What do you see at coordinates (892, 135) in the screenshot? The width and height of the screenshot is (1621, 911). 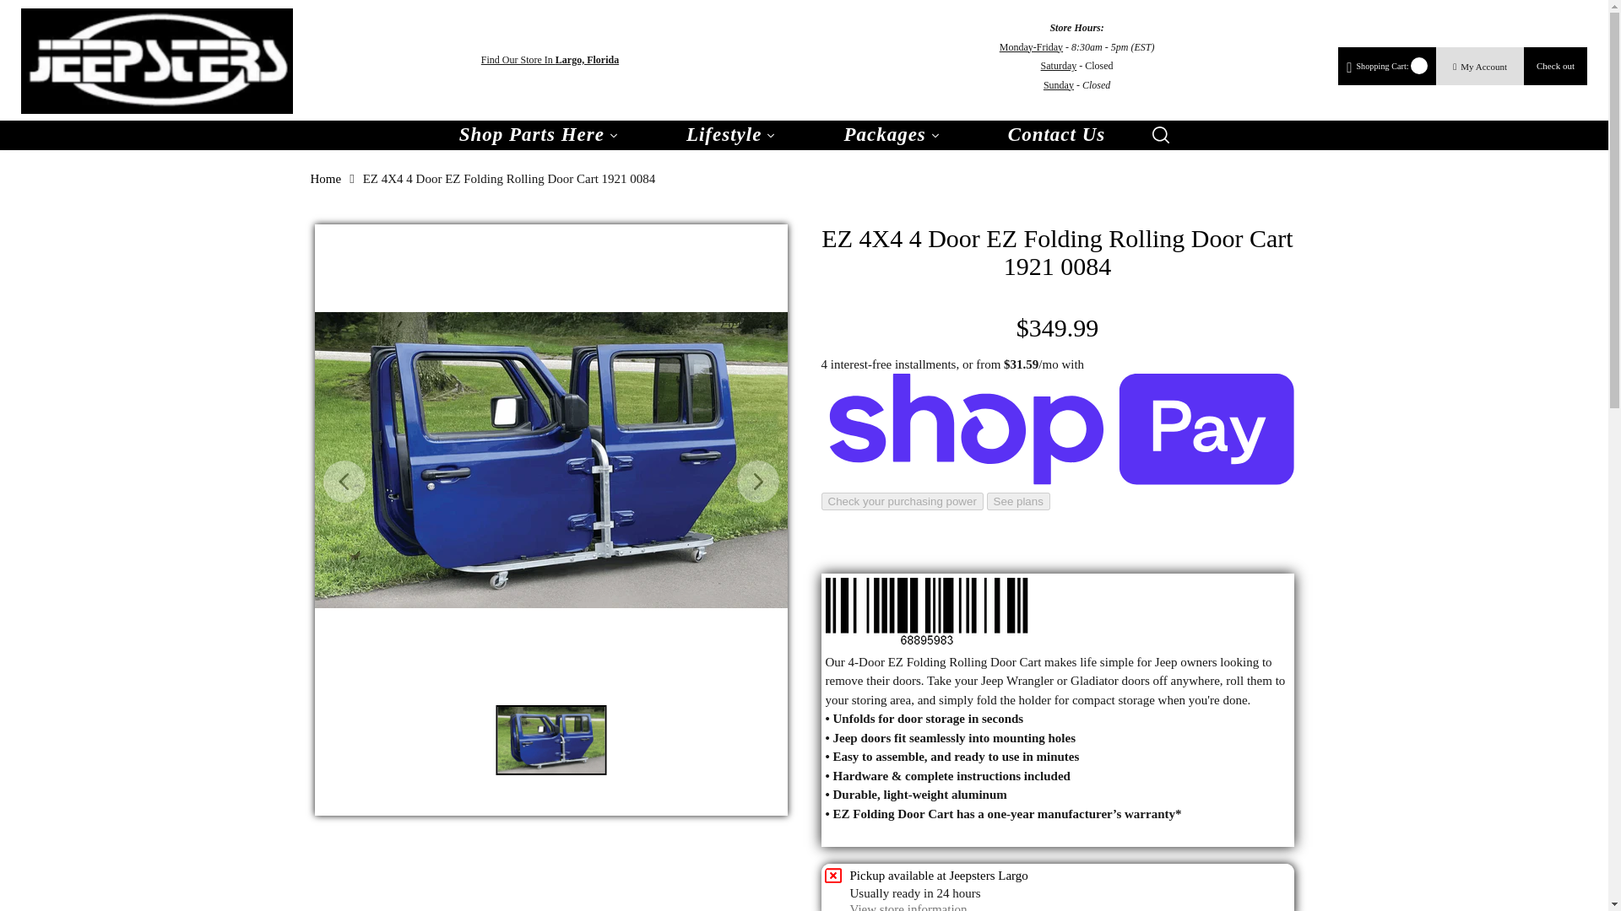 I see `Packages` at bounding box center [892, 135].